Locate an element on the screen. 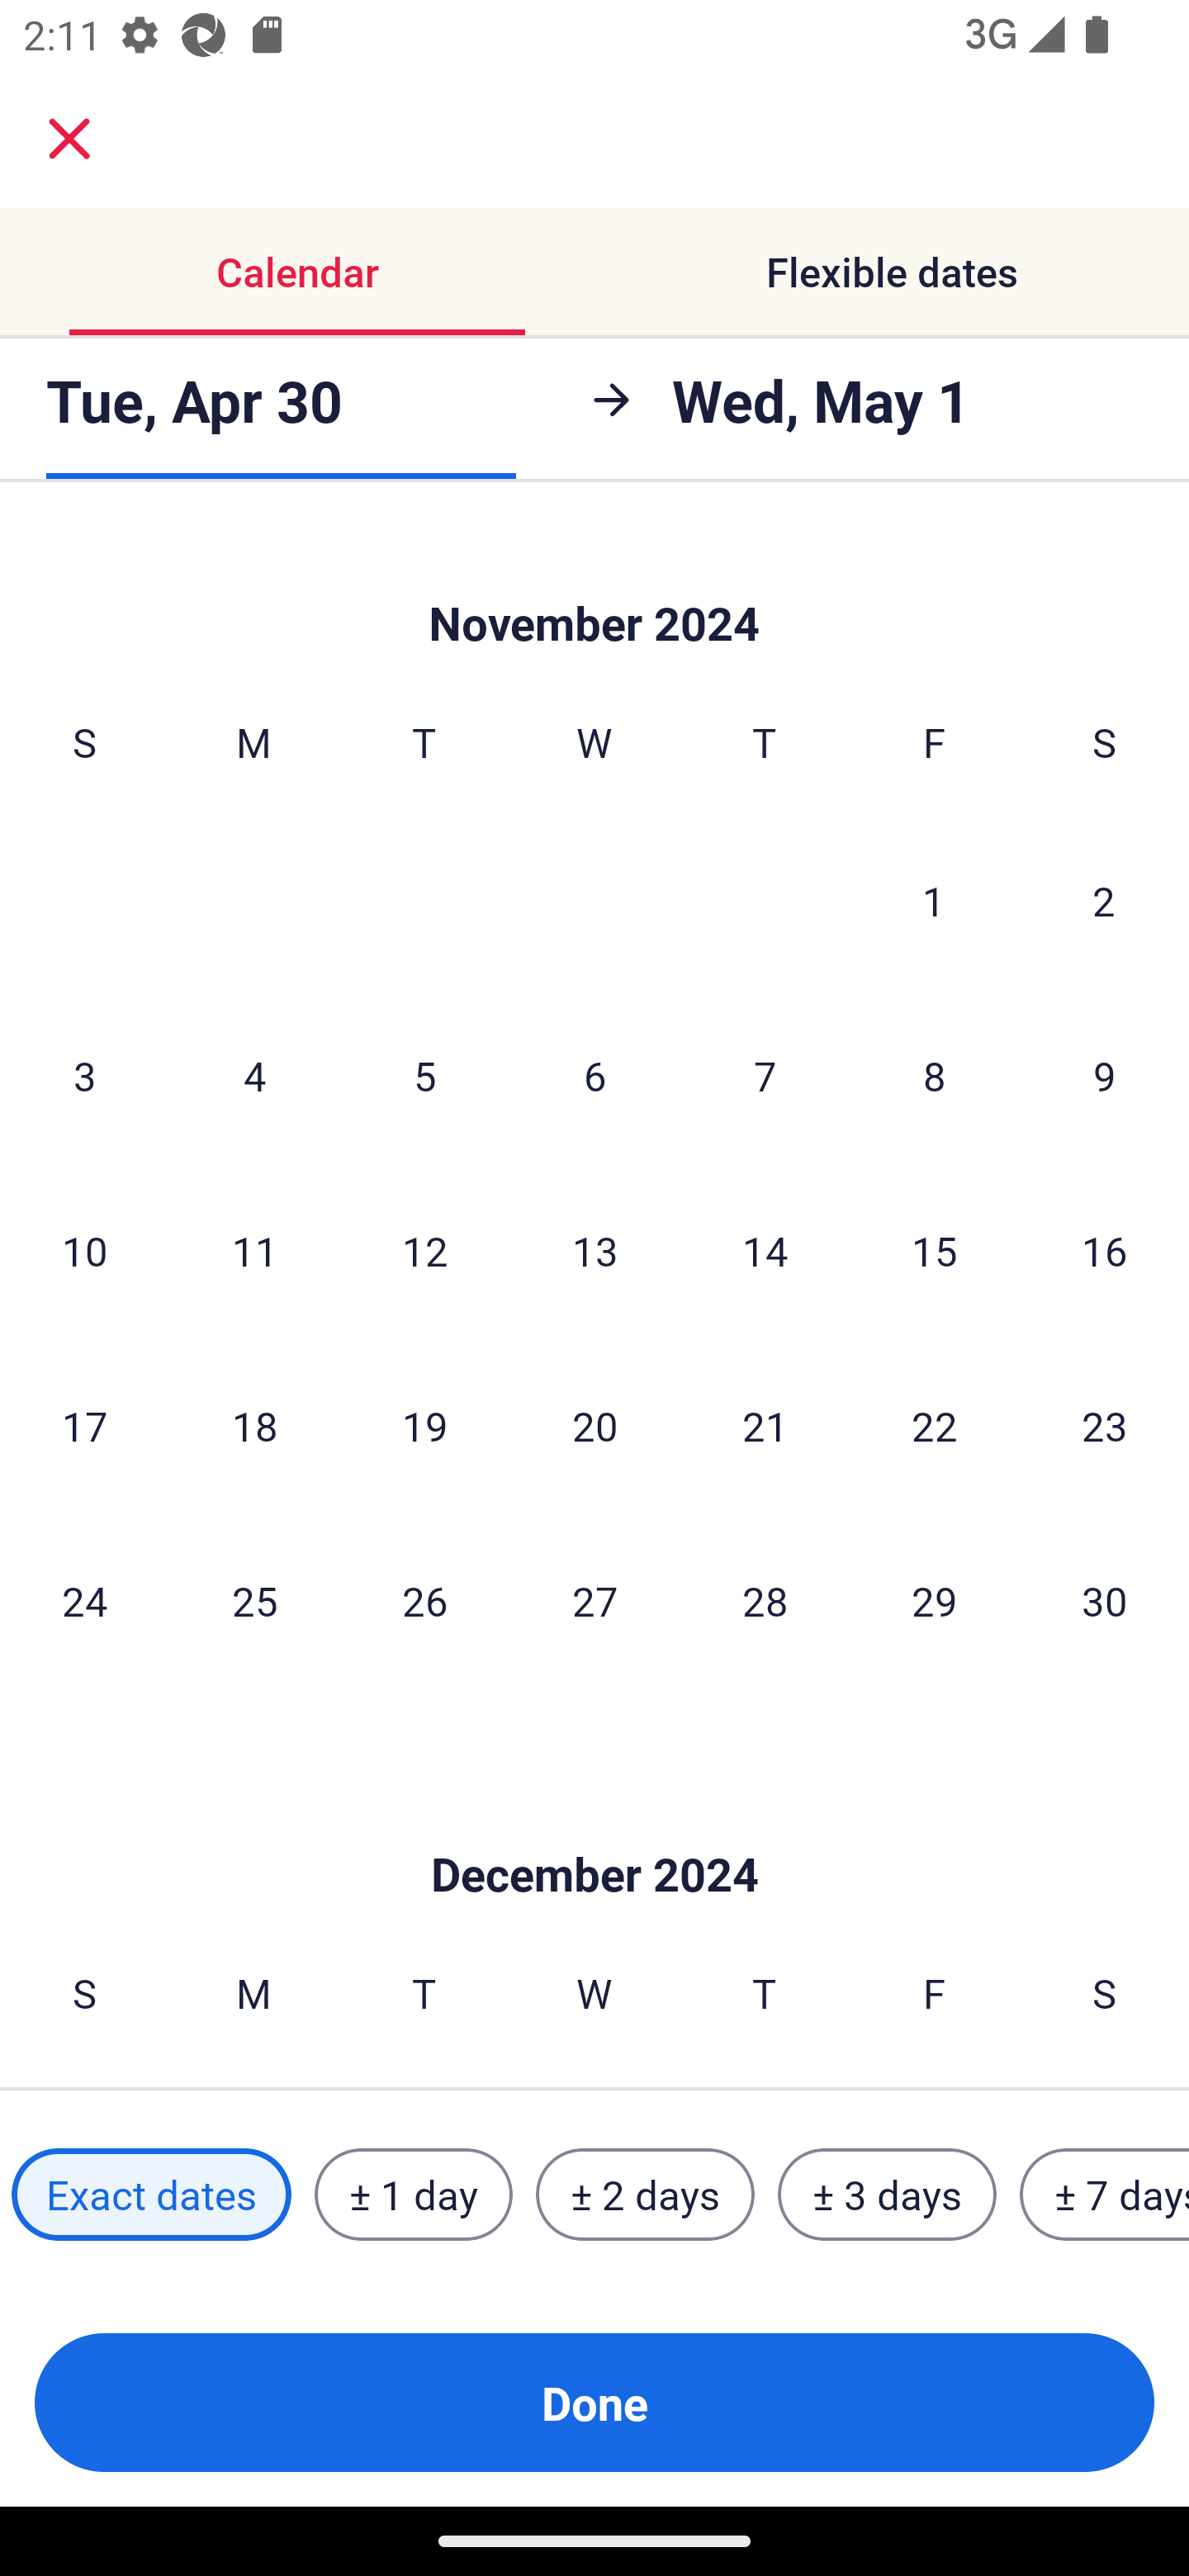 This screenshot has width=1189, height=2576. Skip to Done is located at coordinates (594, 1826).